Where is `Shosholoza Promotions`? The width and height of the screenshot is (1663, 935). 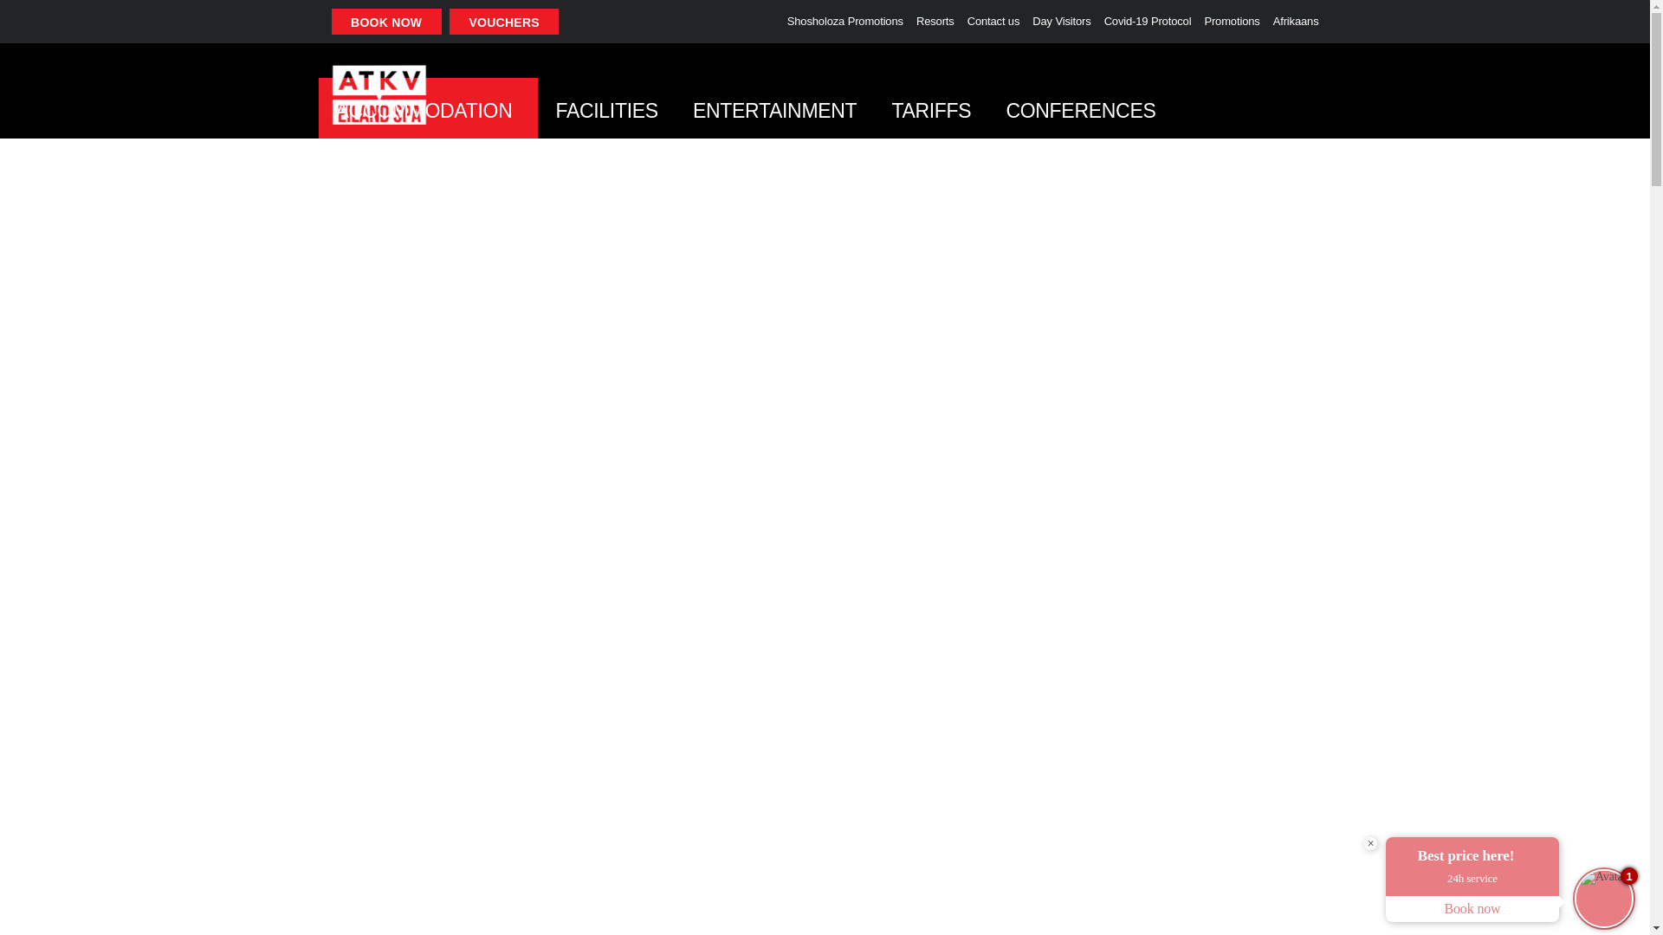
Shosholoza Promotions is located at coordinates (844, 21).